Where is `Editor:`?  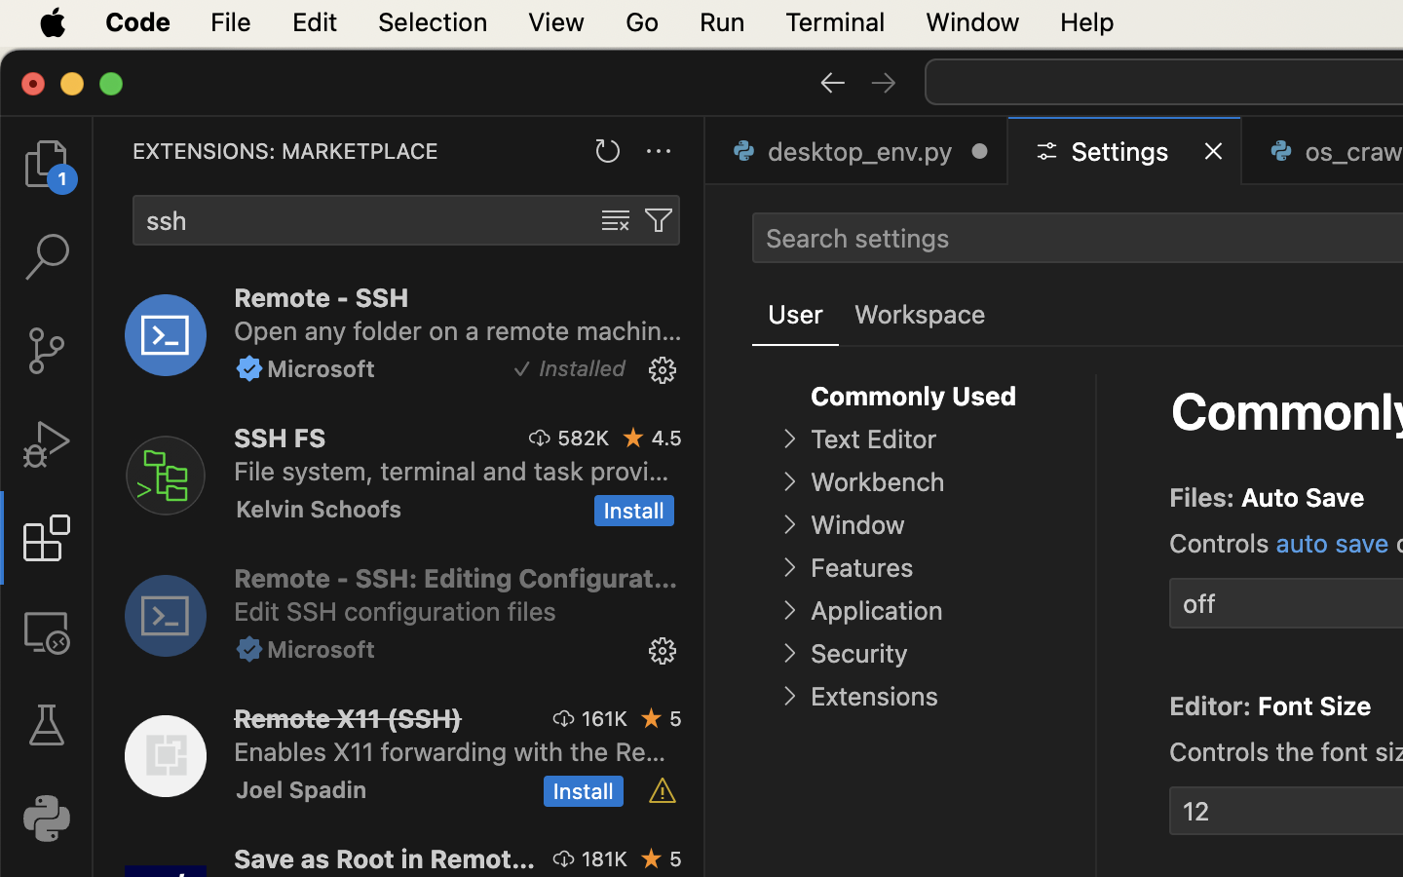
Editor: is located at coordinates (1214, 706).